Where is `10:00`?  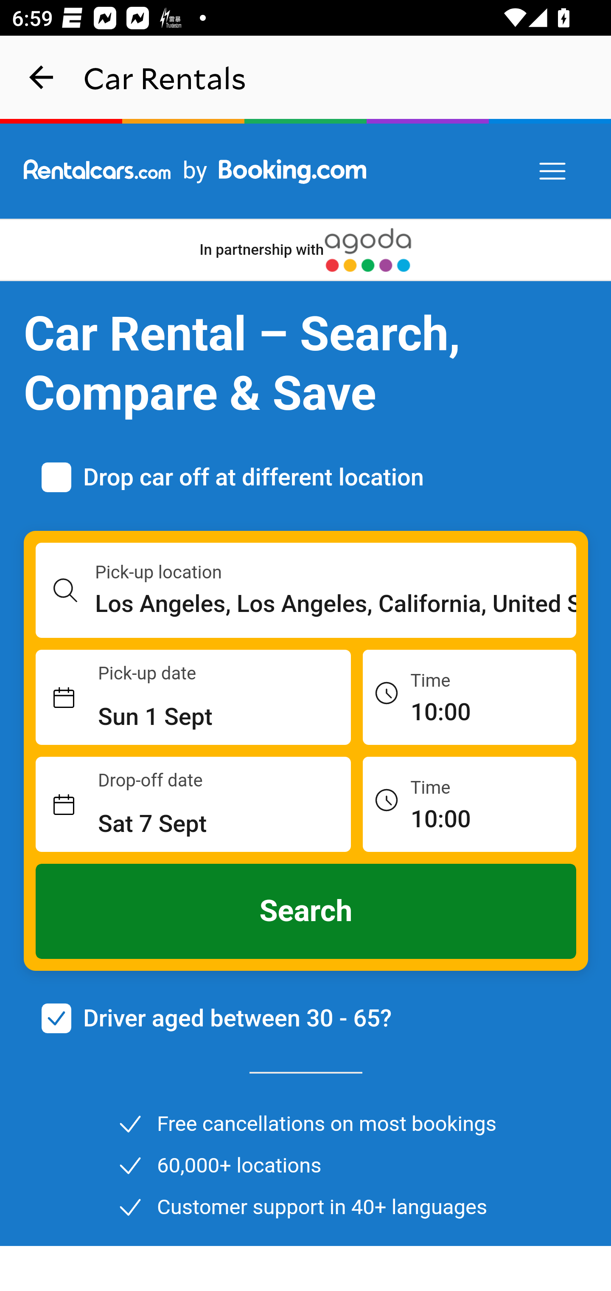
10:00 is located at coordinates (469, 696).